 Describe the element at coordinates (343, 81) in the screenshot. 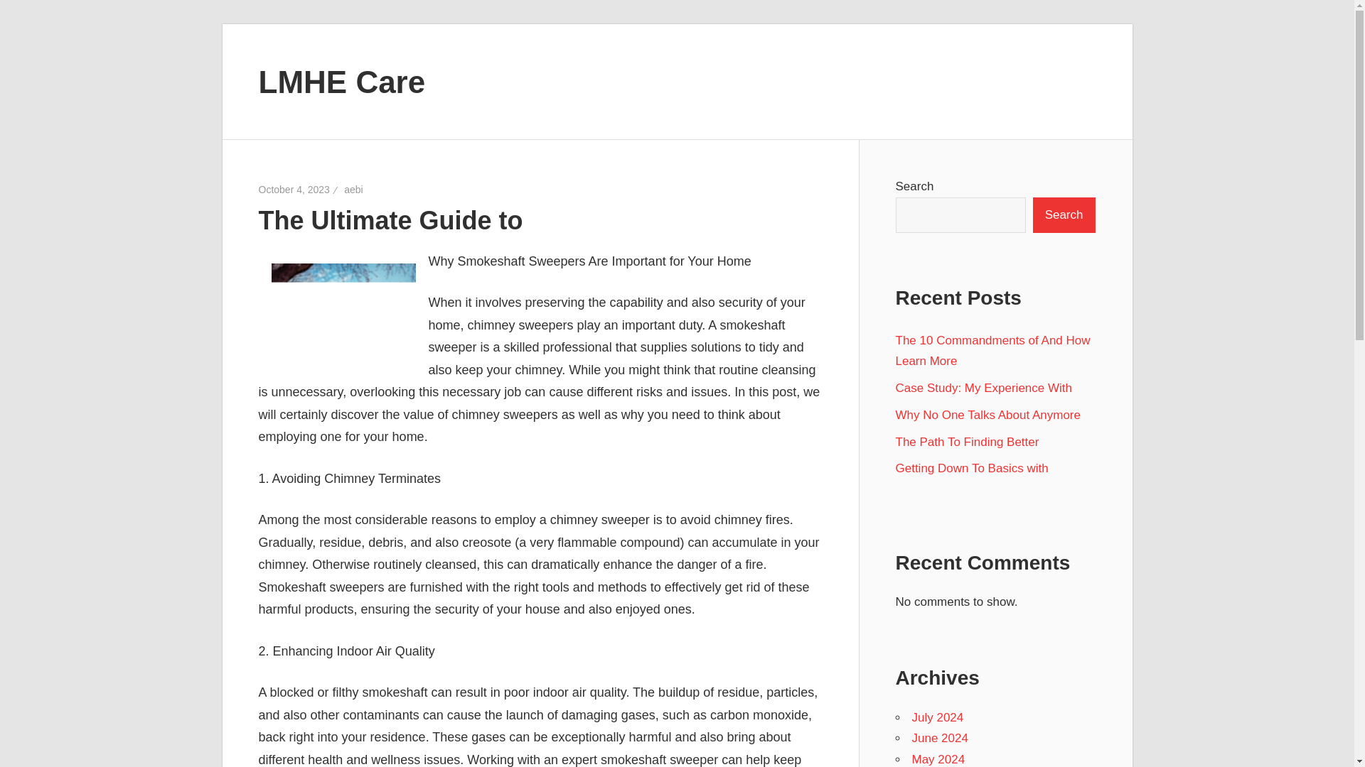

I see `LMHE Care` at that location.